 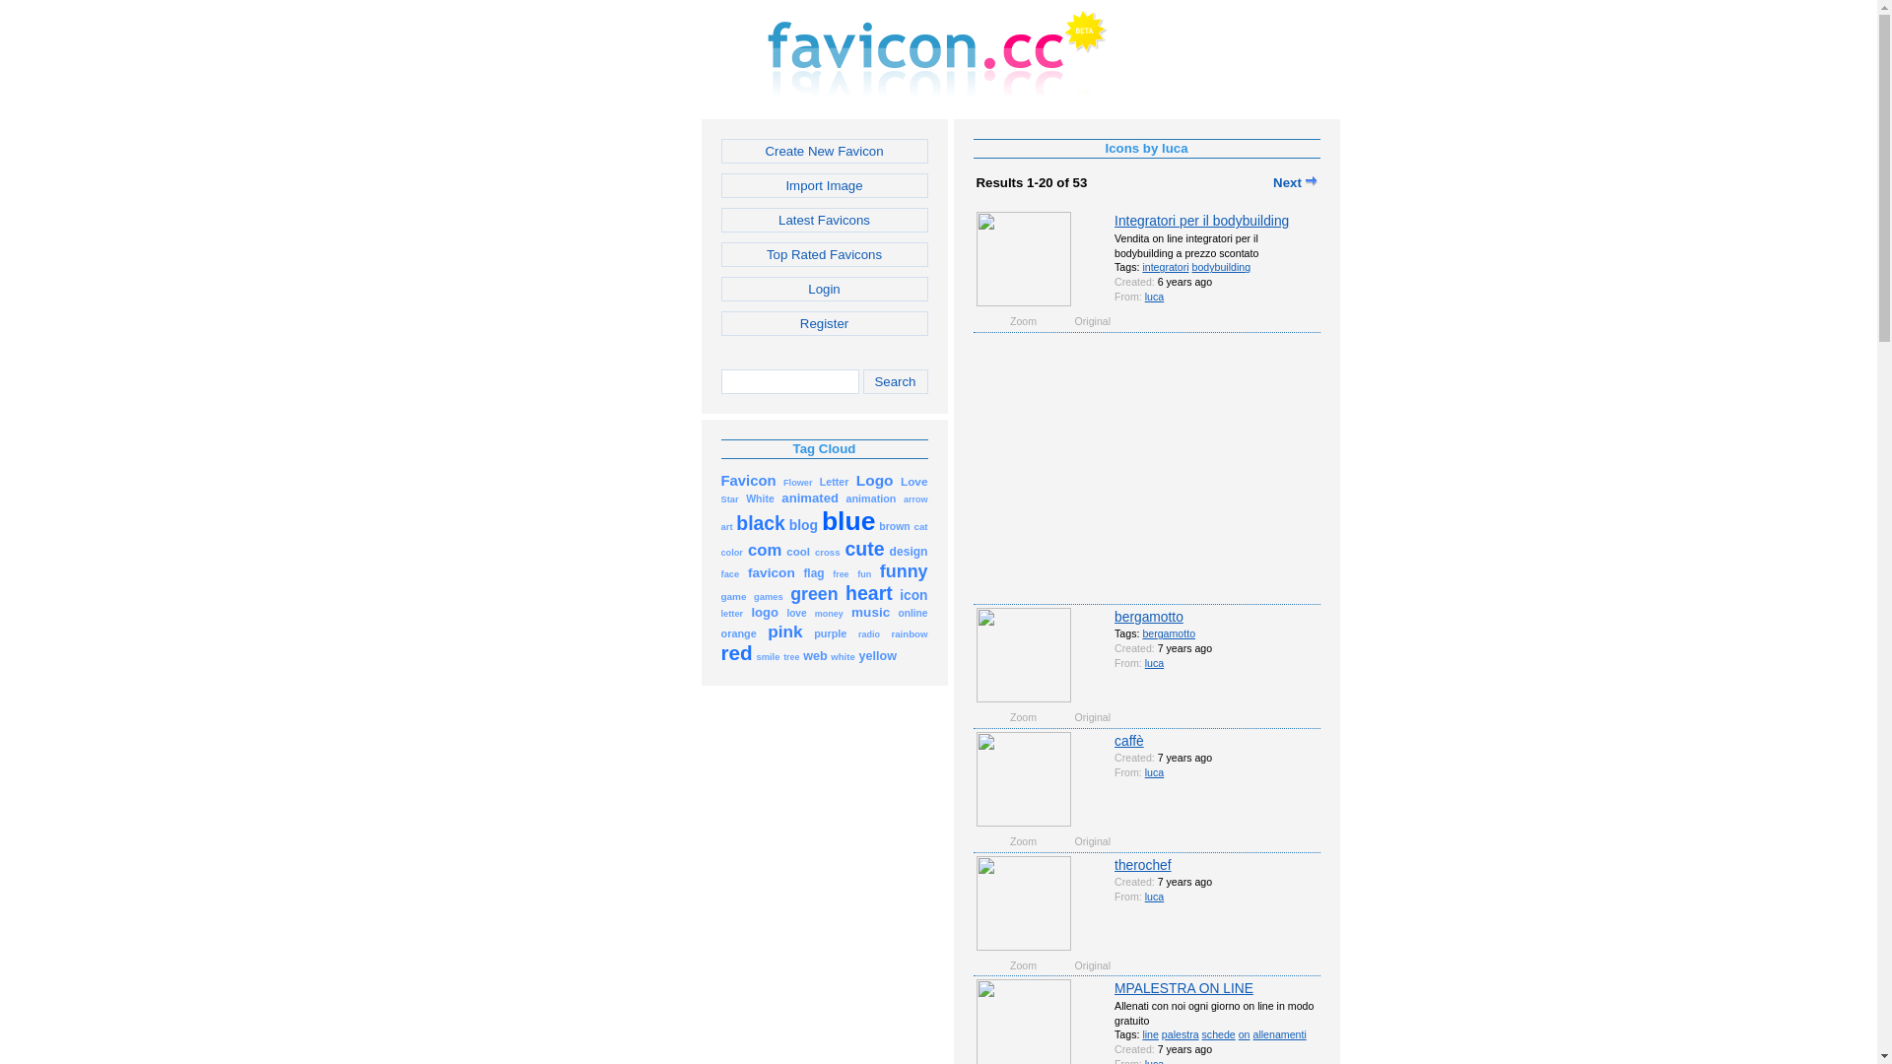 I want to click on flag, so click(x=814, y=573).